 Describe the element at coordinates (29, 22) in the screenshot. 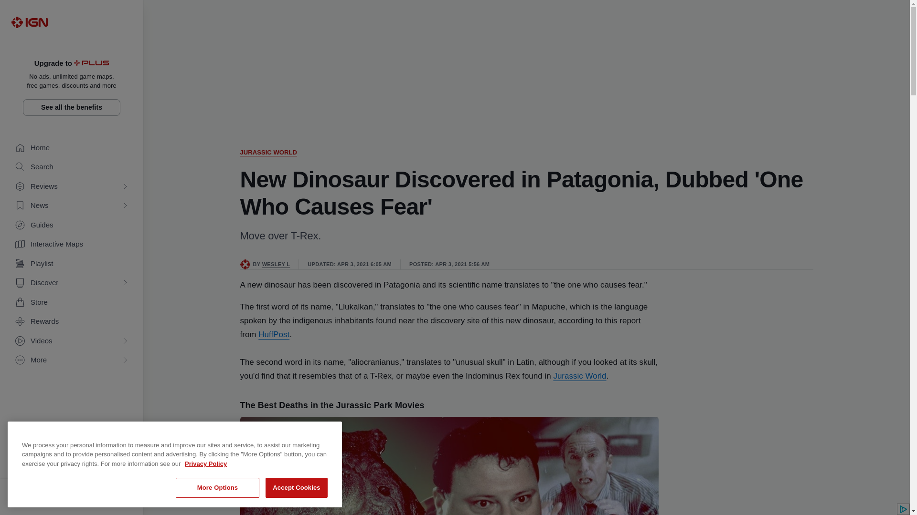

I see `IGN Logo` at that location.